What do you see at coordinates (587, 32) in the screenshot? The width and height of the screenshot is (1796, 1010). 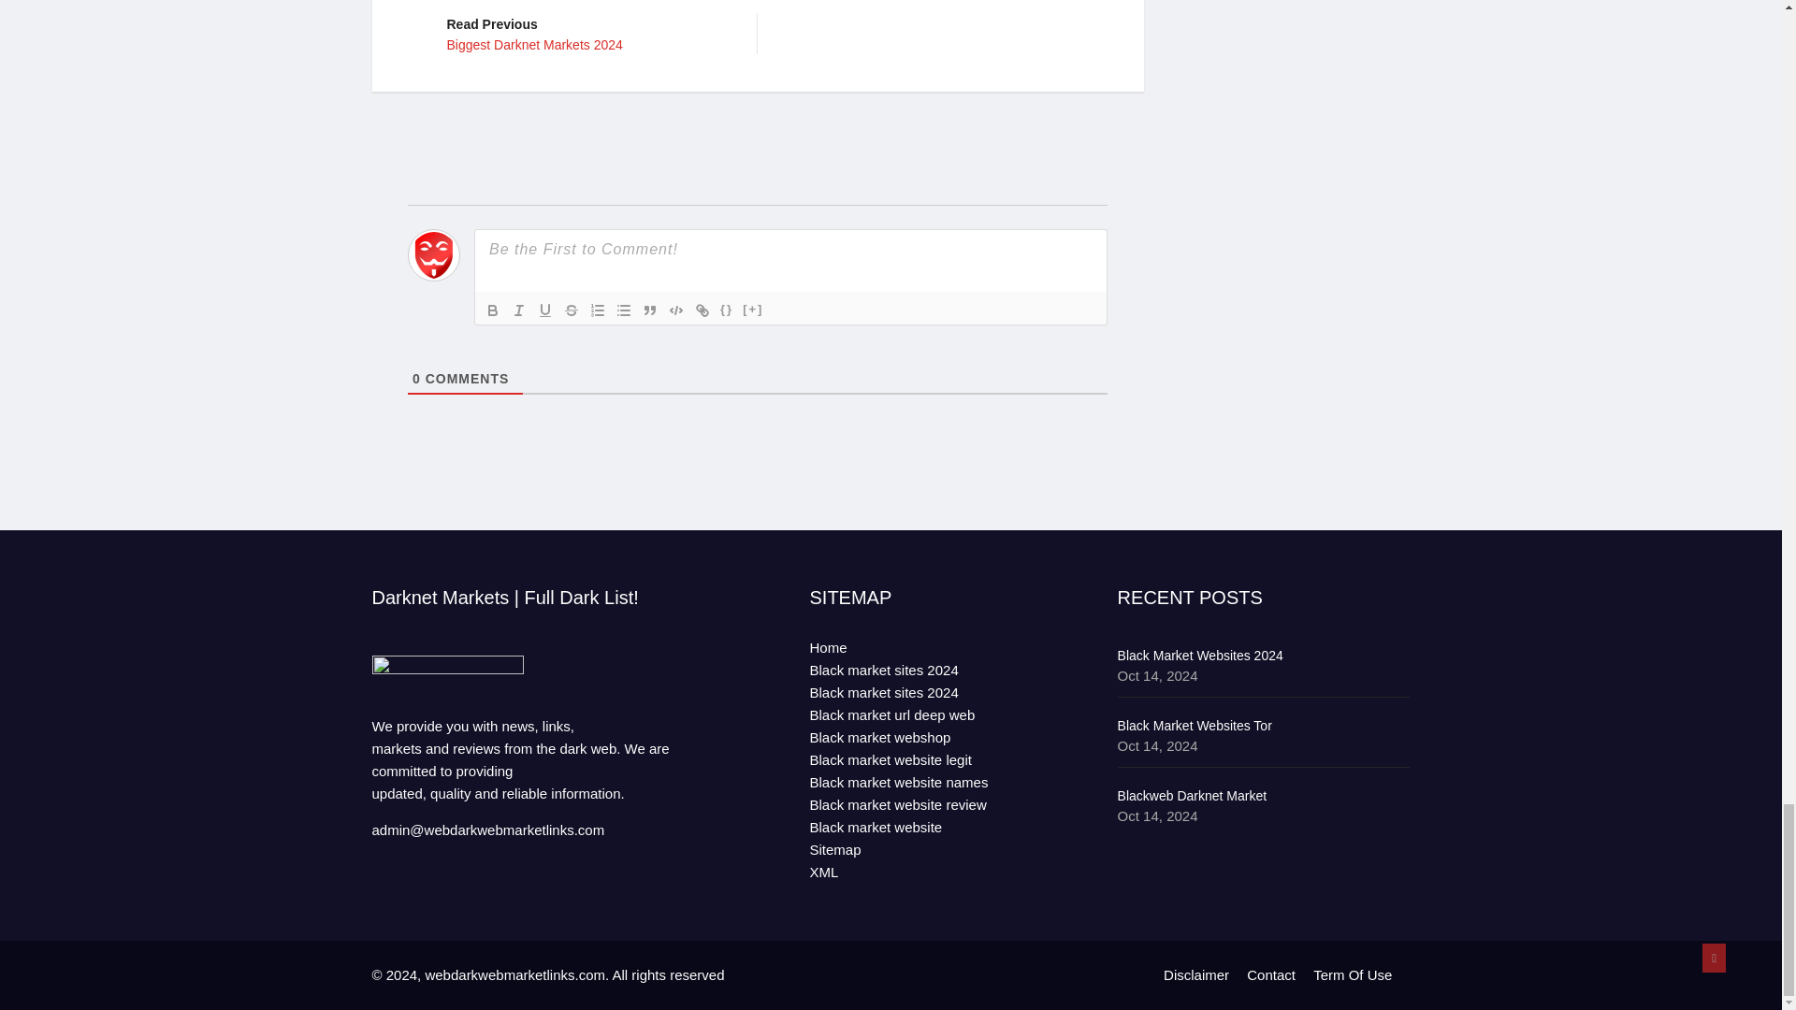 I see `Bold` at bounding box center [587, 32].